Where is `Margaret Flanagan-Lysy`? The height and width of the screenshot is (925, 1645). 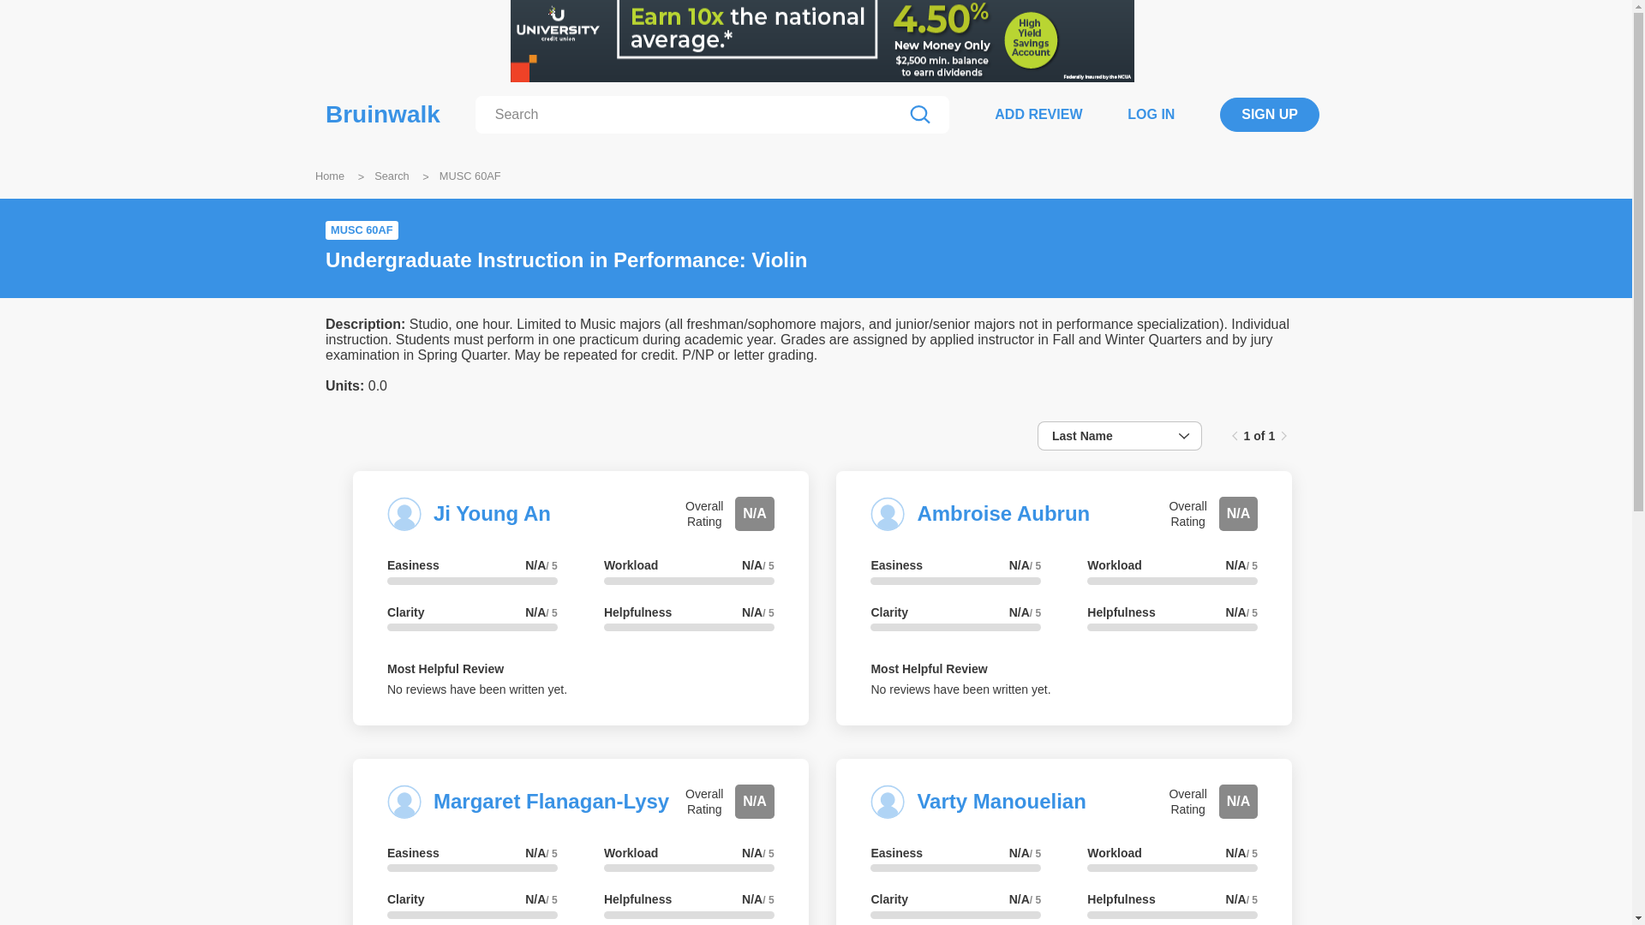
Margaret Flanagan-Lysy is located at coordinates (552, 802).